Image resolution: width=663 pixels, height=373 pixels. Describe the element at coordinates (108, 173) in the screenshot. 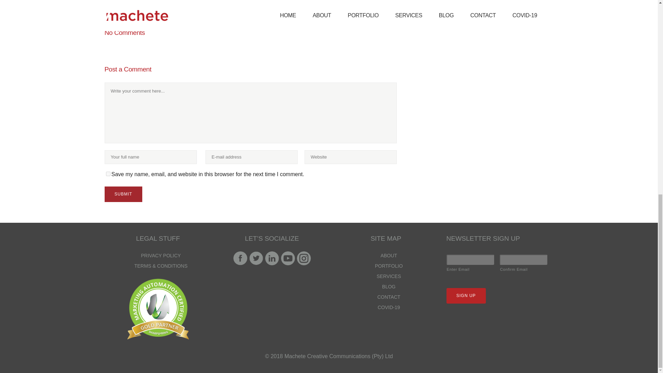

I see `yes` at that location.